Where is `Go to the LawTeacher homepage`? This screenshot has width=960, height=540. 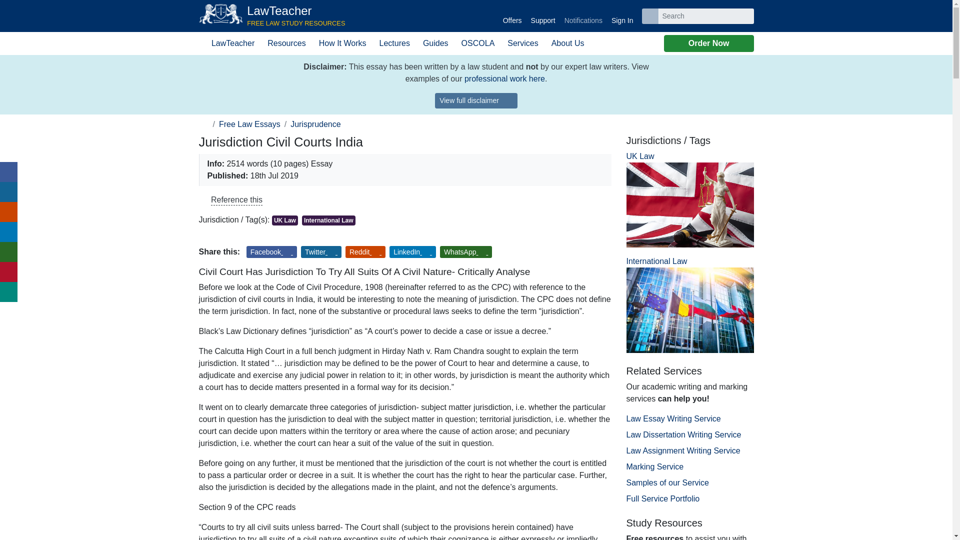
Go to the LawTeacher homepage is located at coordinates (272, 16).